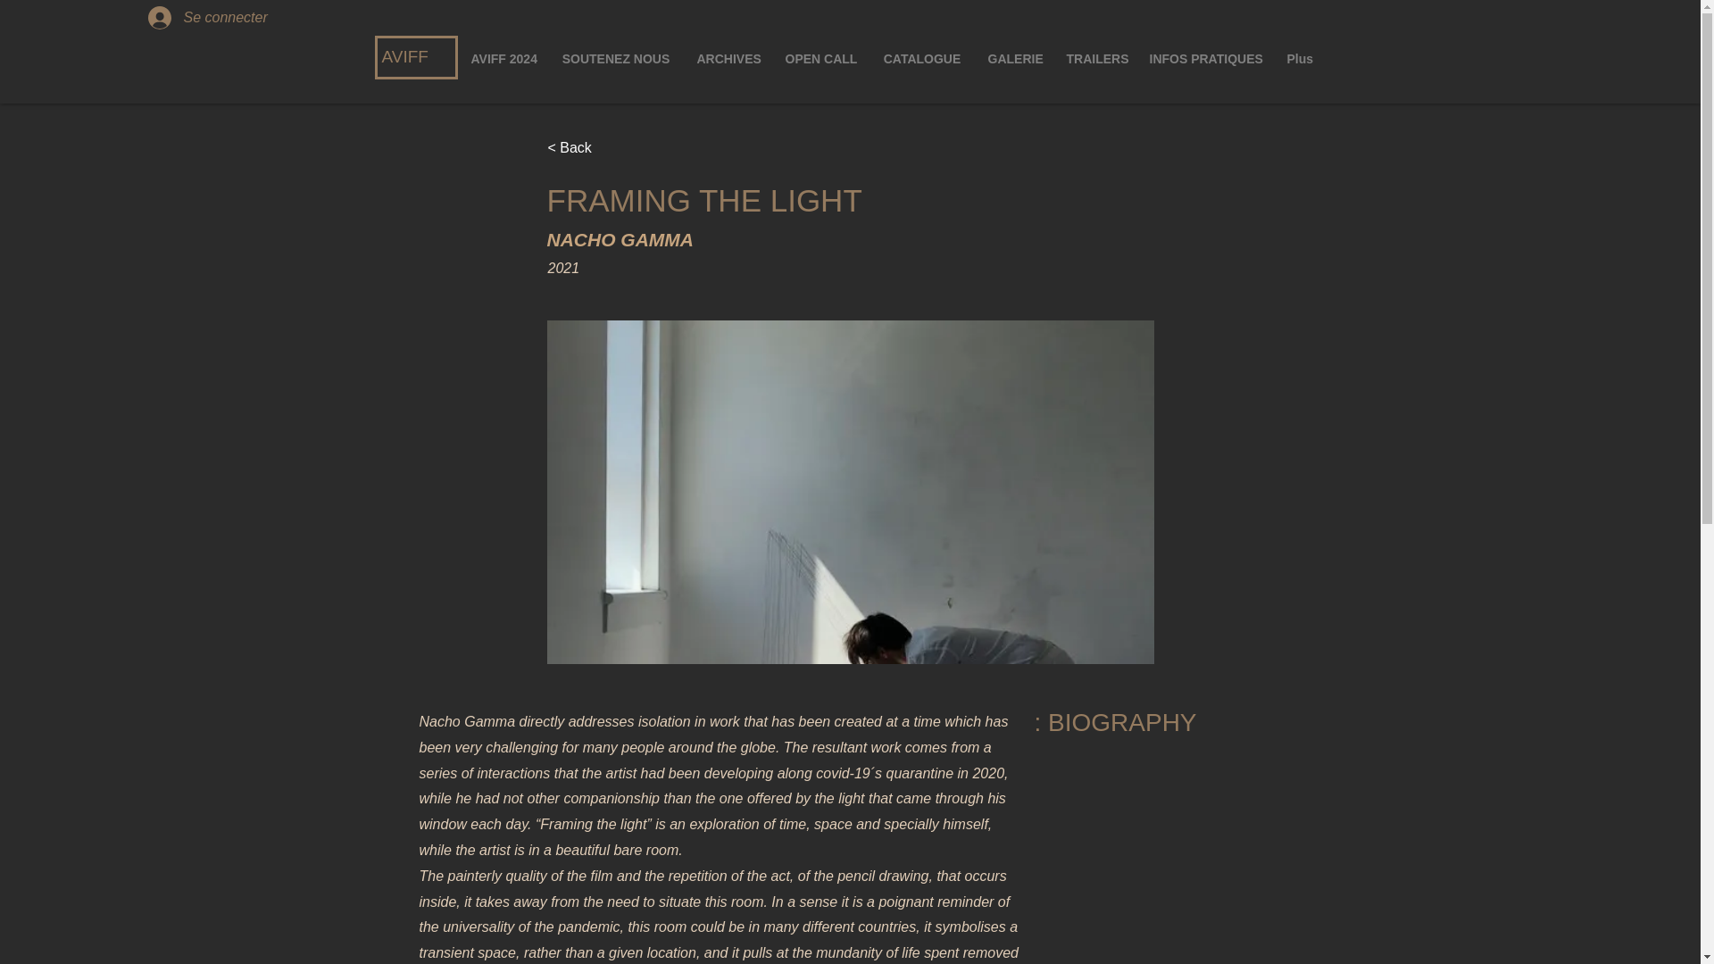  Describe the element at coordinates (921, 59) in the screenshot. I see `CATALOGUE` at that location.